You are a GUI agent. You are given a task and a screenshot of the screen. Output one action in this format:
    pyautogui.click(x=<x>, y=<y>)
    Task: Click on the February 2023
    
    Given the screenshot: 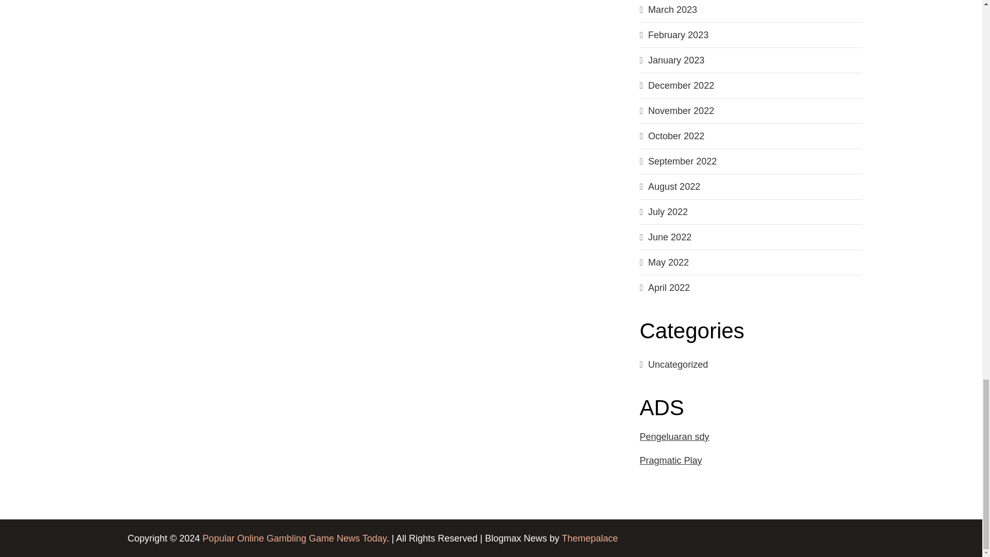 What is the action you would take?
    pyautogui.click(x=679, y=35)
    